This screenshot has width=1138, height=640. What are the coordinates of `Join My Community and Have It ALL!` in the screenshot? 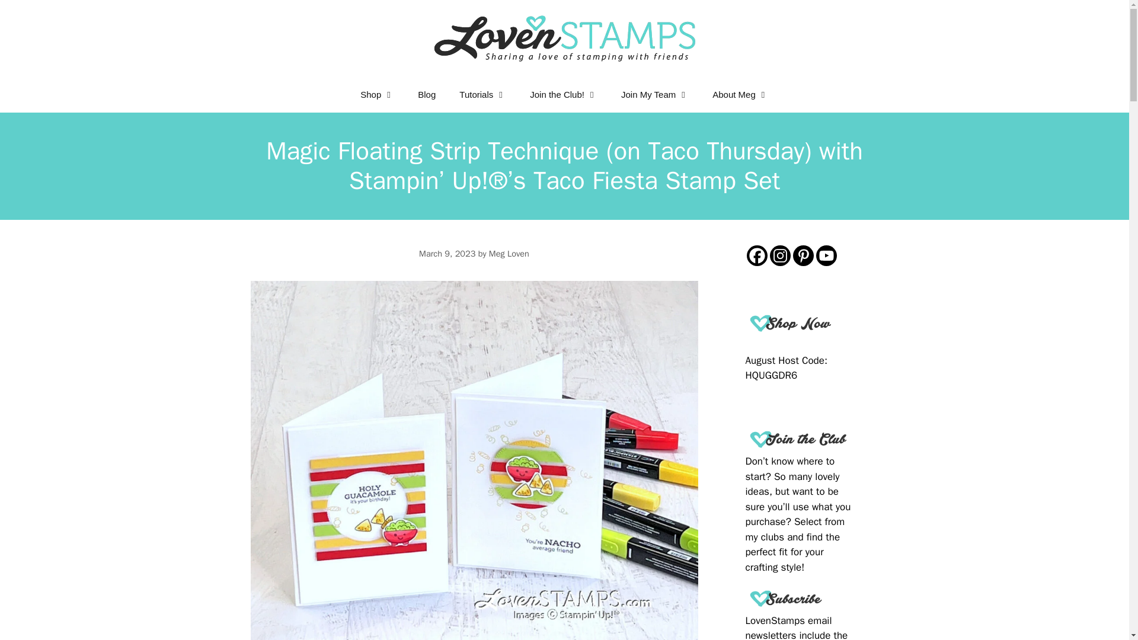 It's located at (654, 95).